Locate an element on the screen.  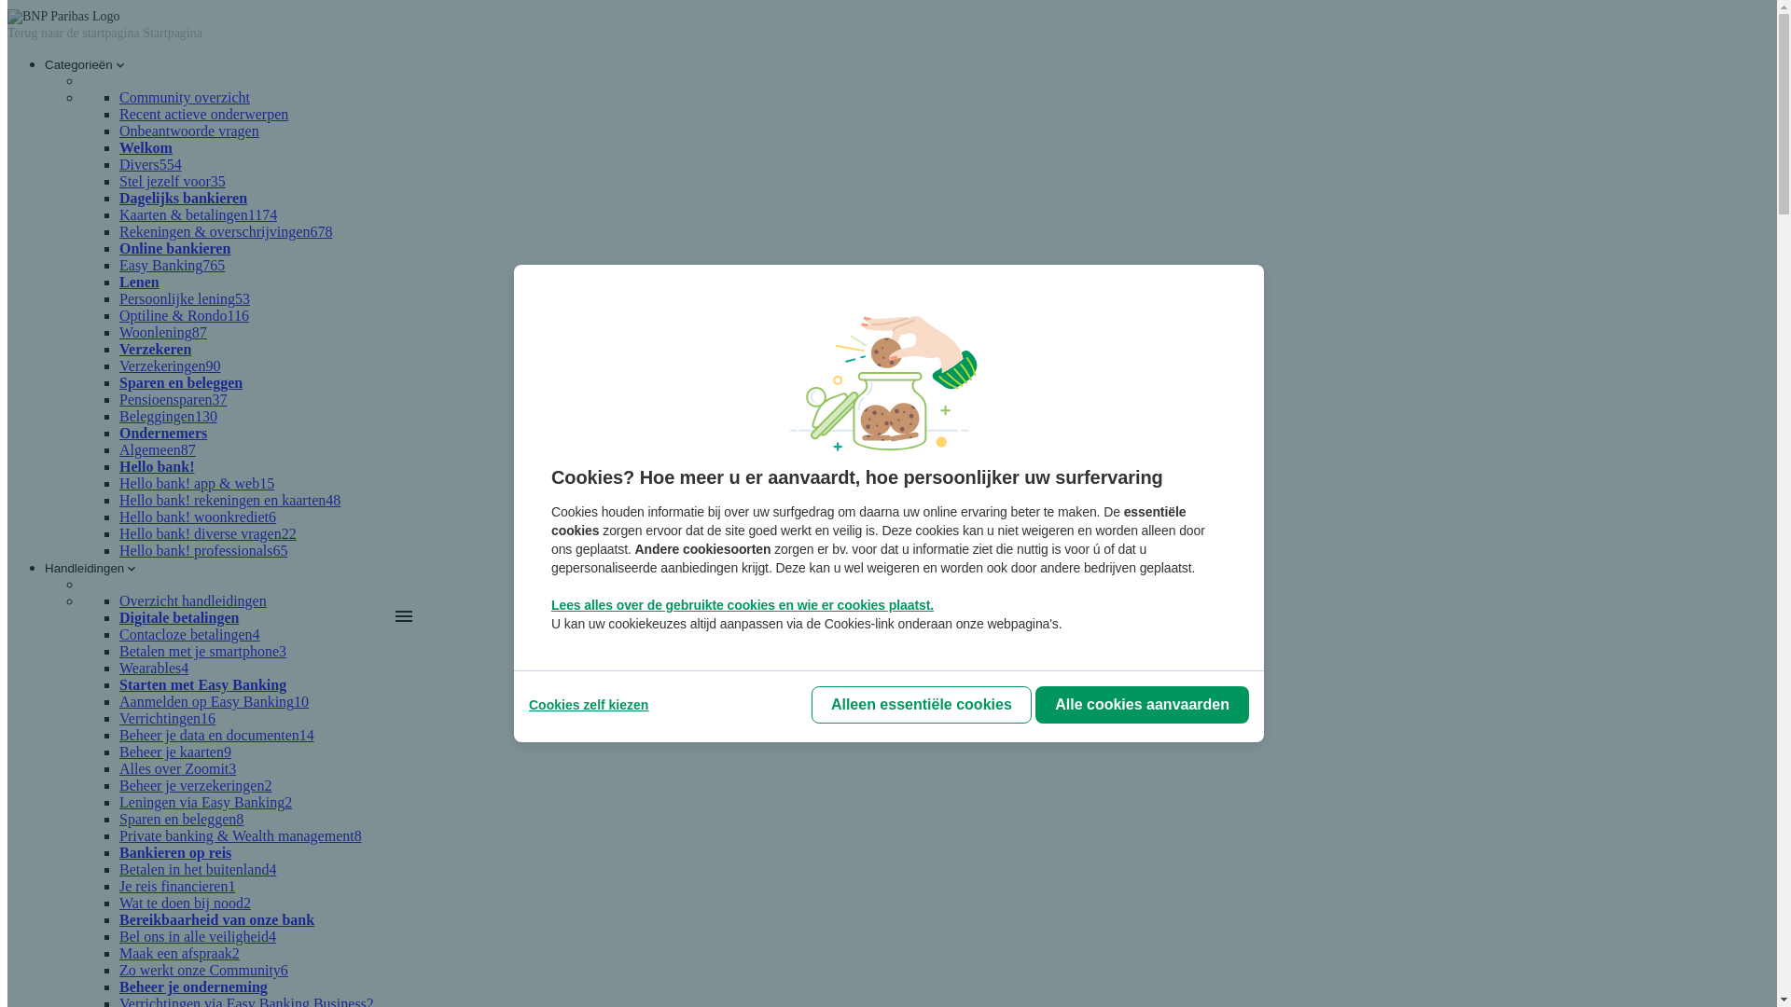
Alles over Zoomit3 is located at coordinates (177, 768).